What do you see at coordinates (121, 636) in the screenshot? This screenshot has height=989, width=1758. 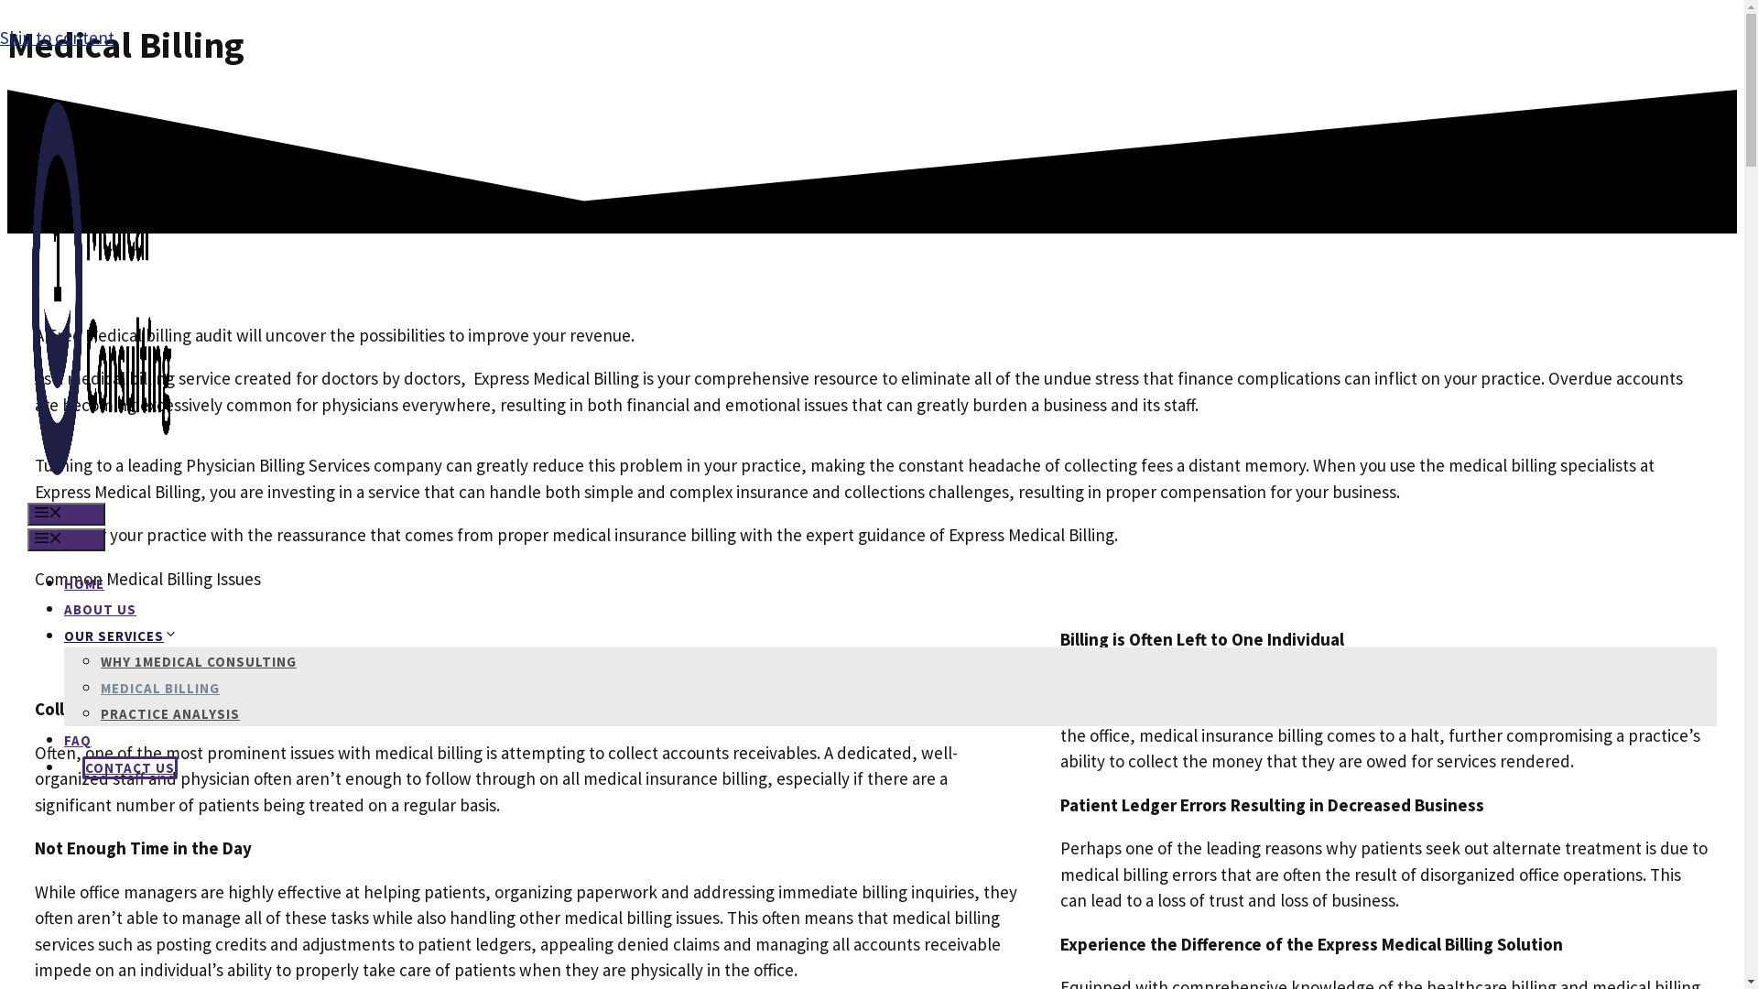 I see `OUR SERVICES` at bounding box center [121, 636].